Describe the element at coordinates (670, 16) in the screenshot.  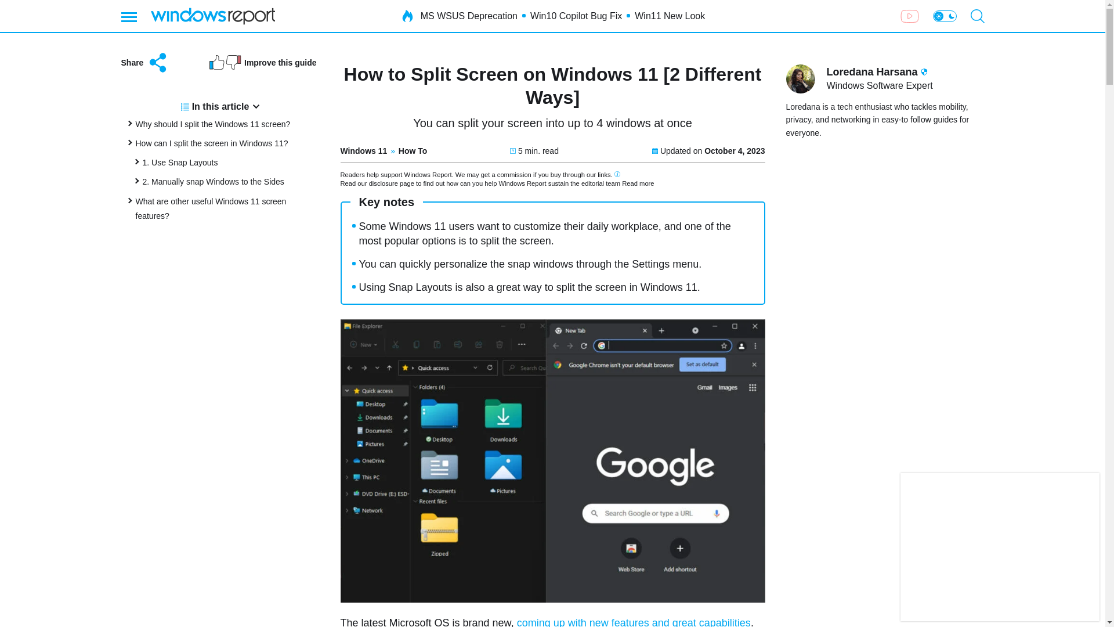
I see `Win11 New Look` at that location.